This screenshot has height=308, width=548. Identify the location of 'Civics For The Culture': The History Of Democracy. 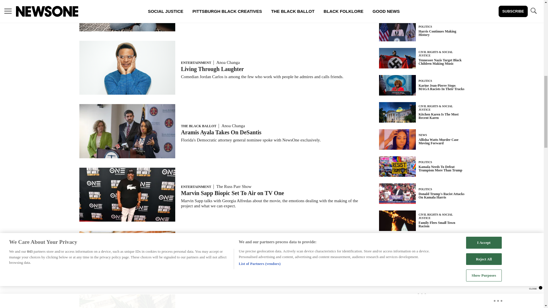
(245, 259).